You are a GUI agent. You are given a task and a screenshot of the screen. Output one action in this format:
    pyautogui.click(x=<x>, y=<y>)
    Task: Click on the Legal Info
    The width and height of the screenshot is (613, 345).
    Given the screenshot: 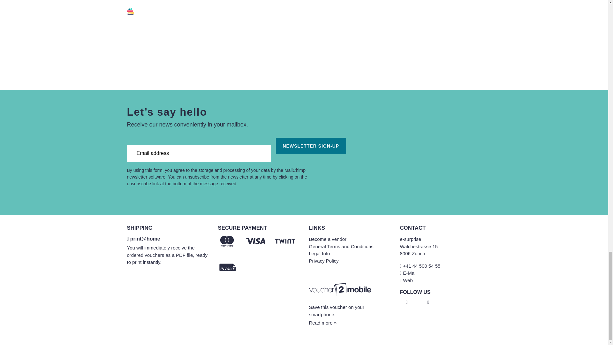 What is the action you would take?
    pyautogui.click(x=319, y=254)
    